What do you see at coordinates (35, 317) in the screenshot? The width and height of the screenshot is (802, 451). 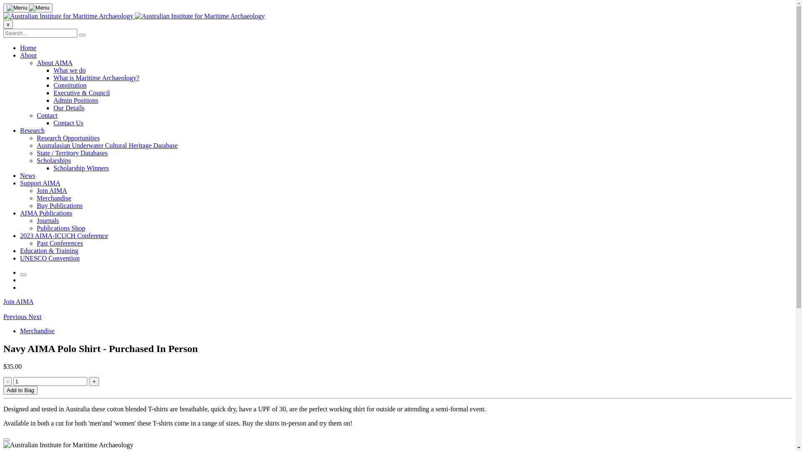 I see `Next` at bounding box center [35, 317].